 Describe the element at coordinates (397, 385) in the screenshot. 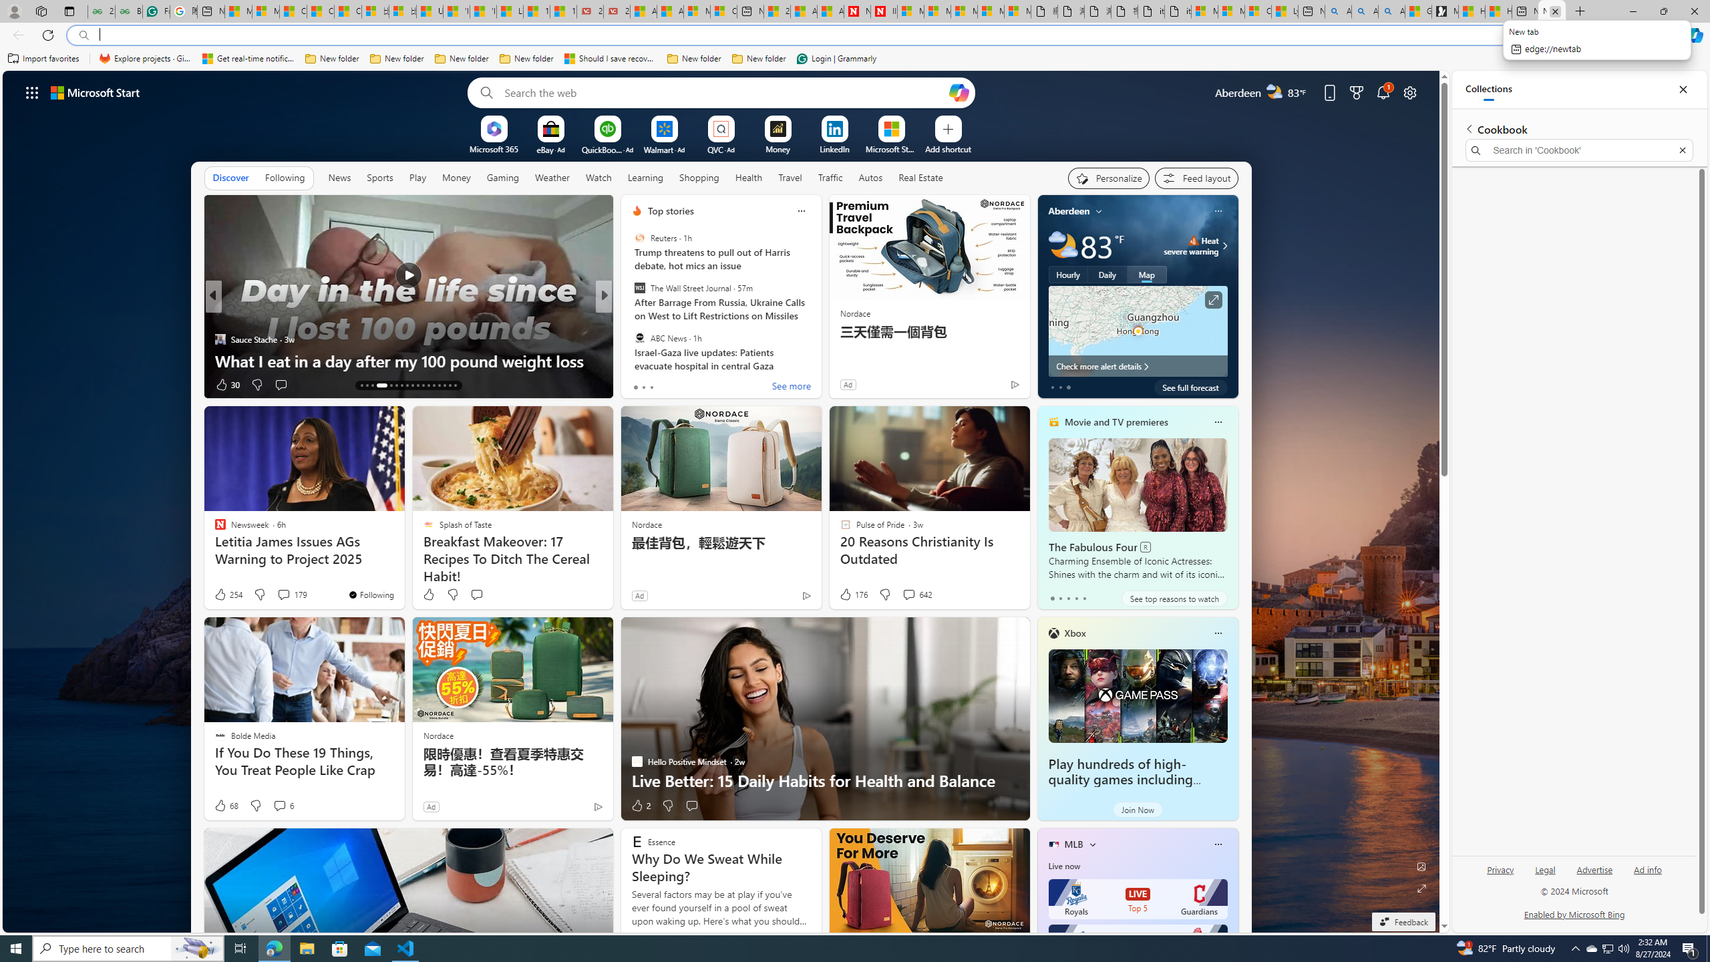

I see `AutomationID: tab-18` at that location.